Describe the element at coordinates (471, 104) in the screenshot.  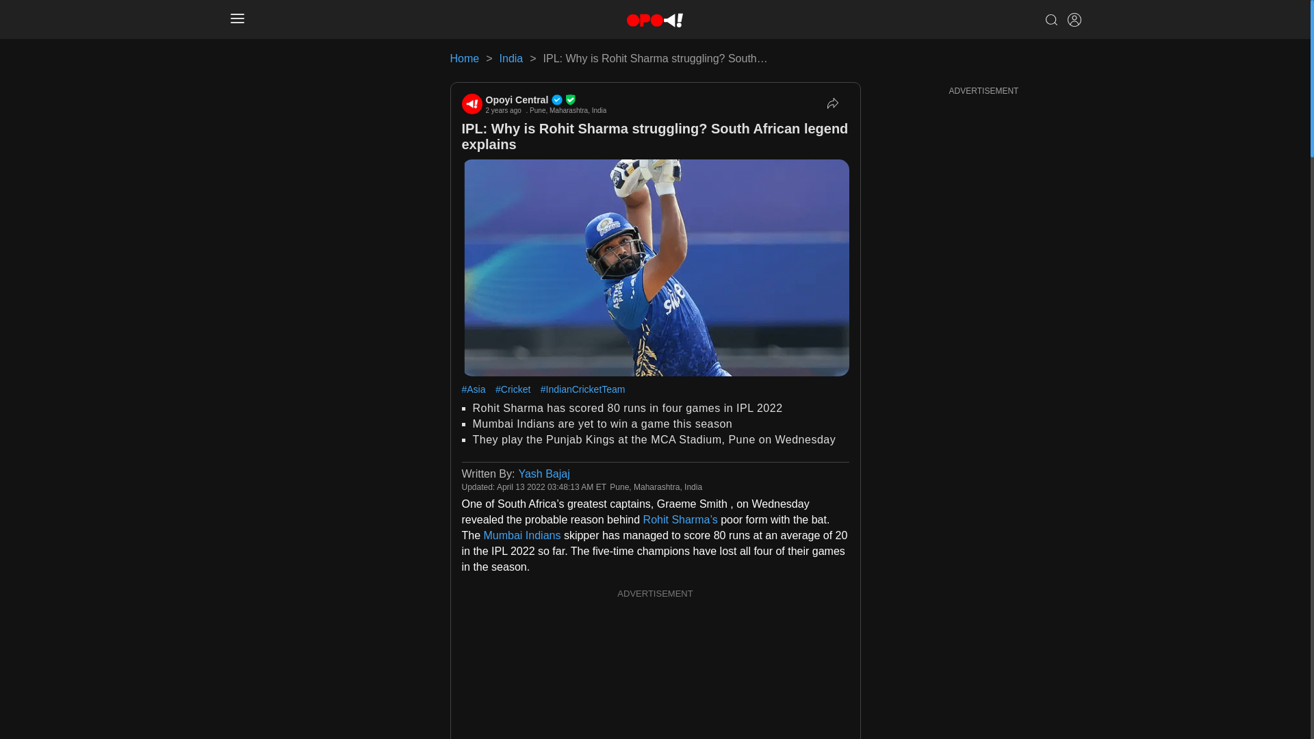
I see ` Opoyi Central` at that location.